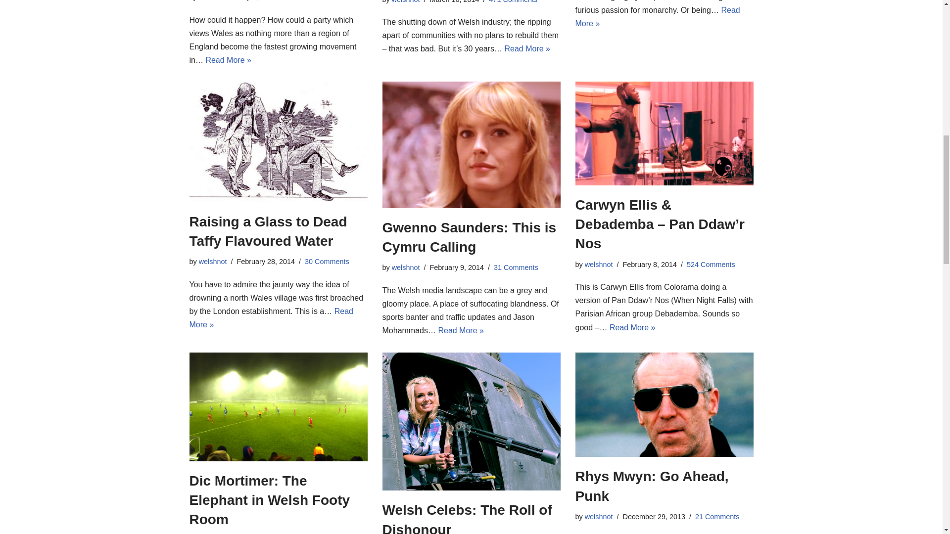 The image size is (950, 534). I want to click on 30 Comments, so click(327, 261).